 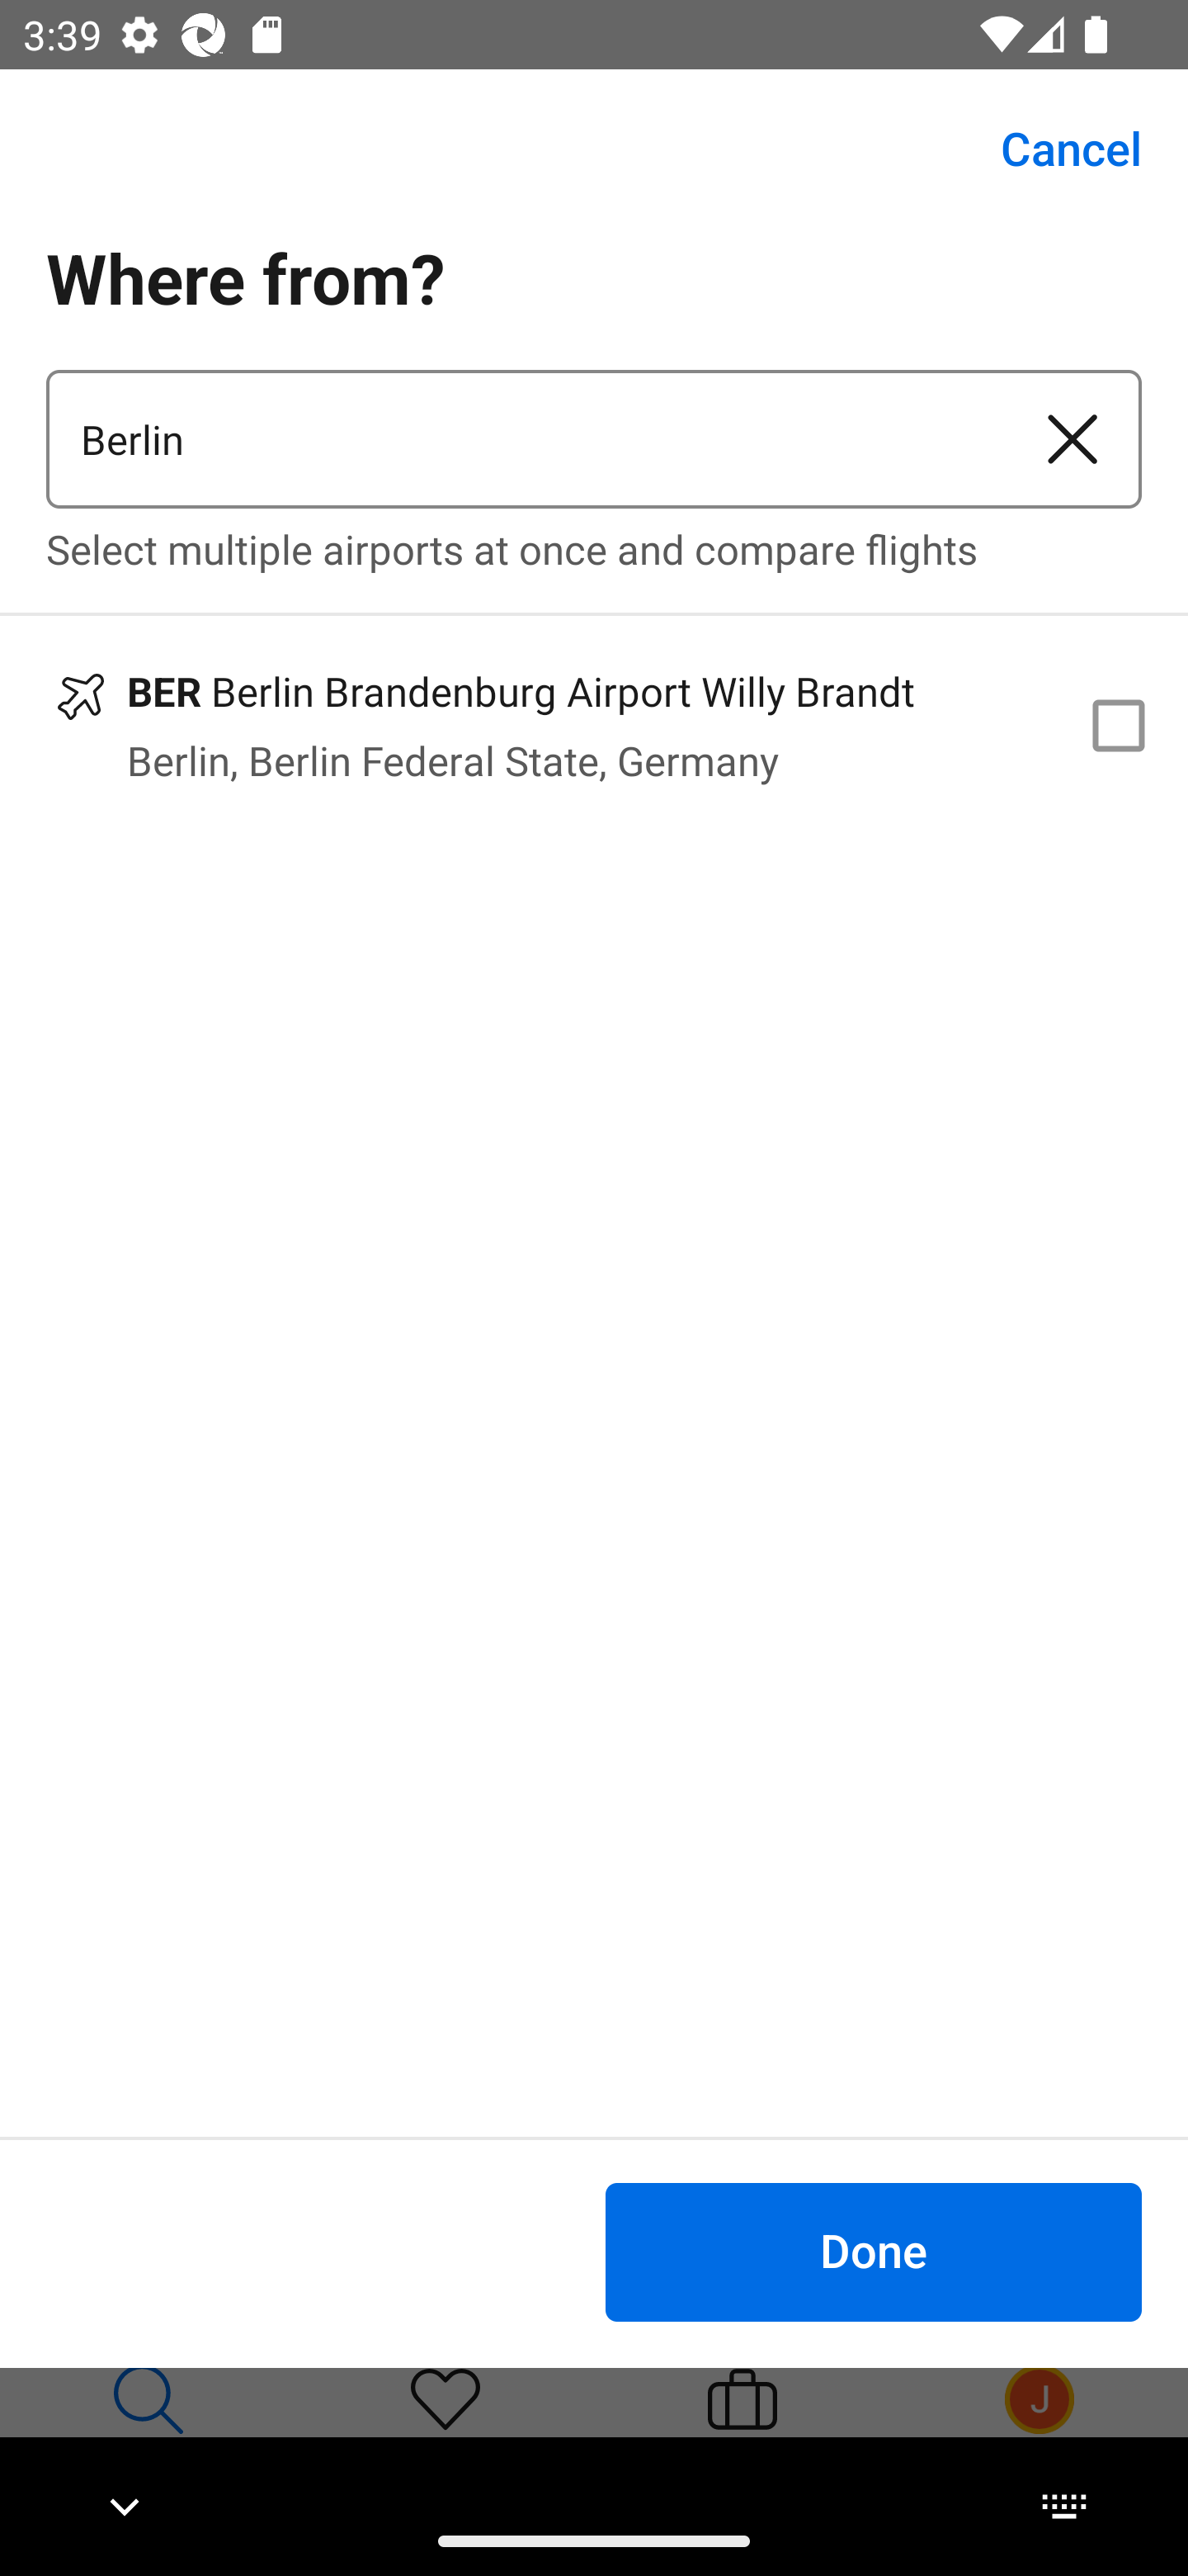 What do you see at coordinates (873, 2251) in the screenshot?
I see `Done` at bounding box center [873, 2251].